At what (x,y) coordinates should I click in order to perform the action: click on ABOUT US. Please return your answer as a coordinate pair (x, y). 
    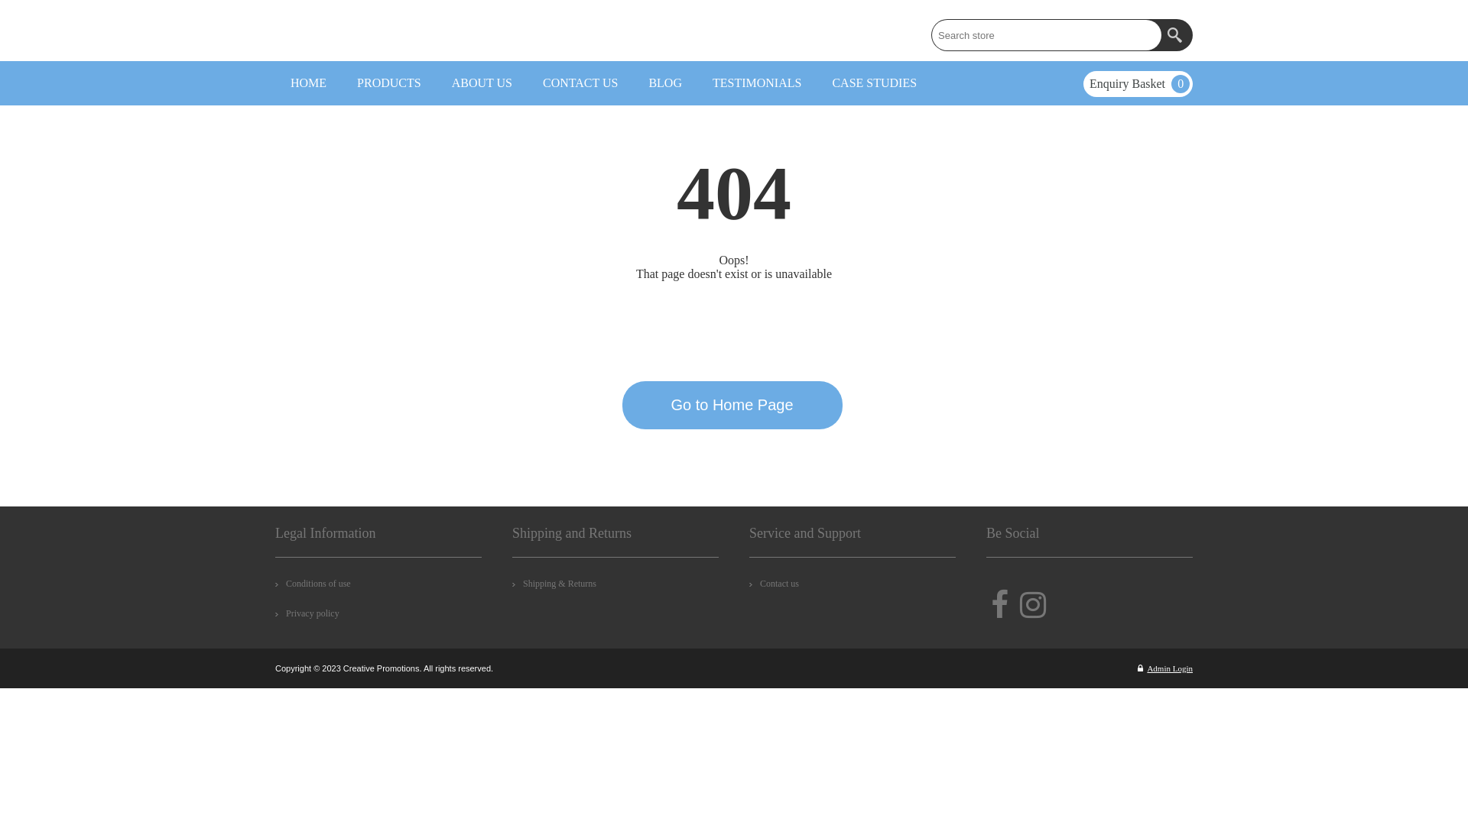
    Looking at the image, I should click on (482, 83).